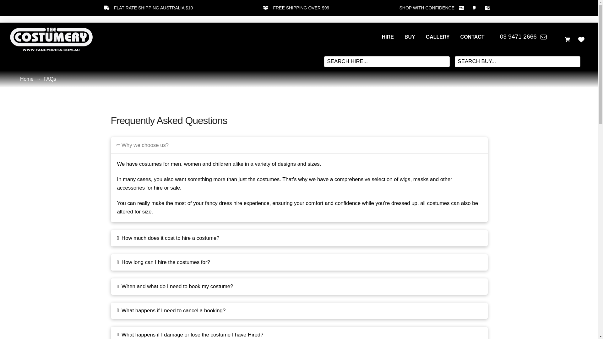 The image size is (603, 339). Describe the element at coordinates (410, 37) in the screenshot. I see `BUY` at that location.